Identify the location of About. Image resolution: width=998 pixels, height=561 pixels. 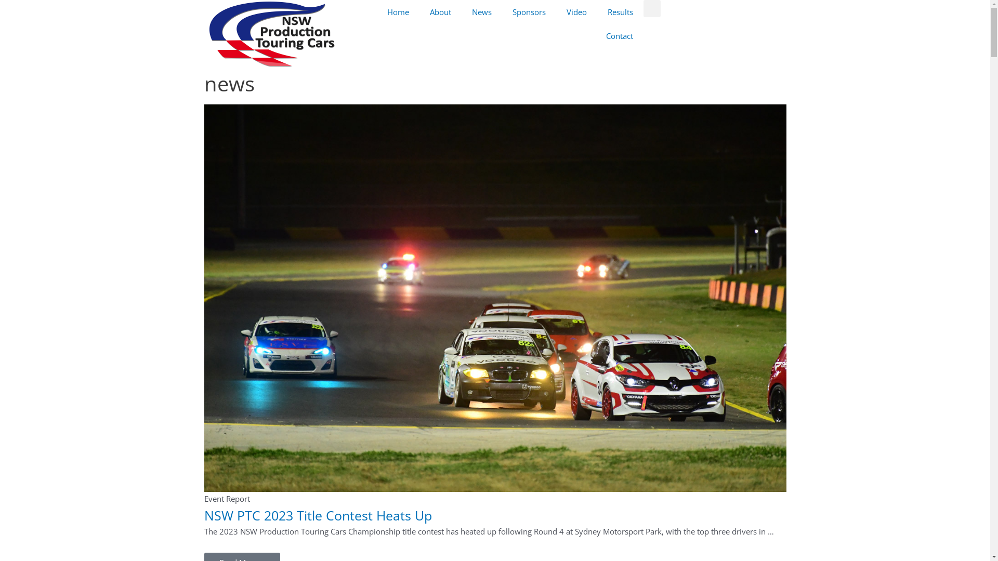
(440, 12).